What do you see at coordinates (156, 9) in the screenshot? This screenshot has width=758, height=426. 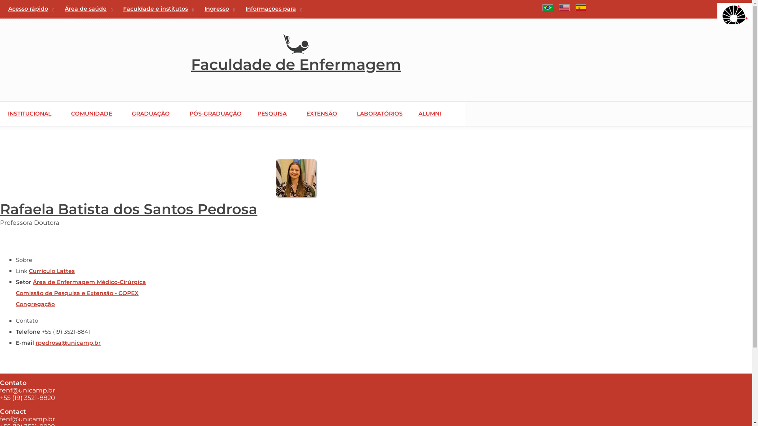 I see `Faculdade e institutos` at bounding box center [156, 9].